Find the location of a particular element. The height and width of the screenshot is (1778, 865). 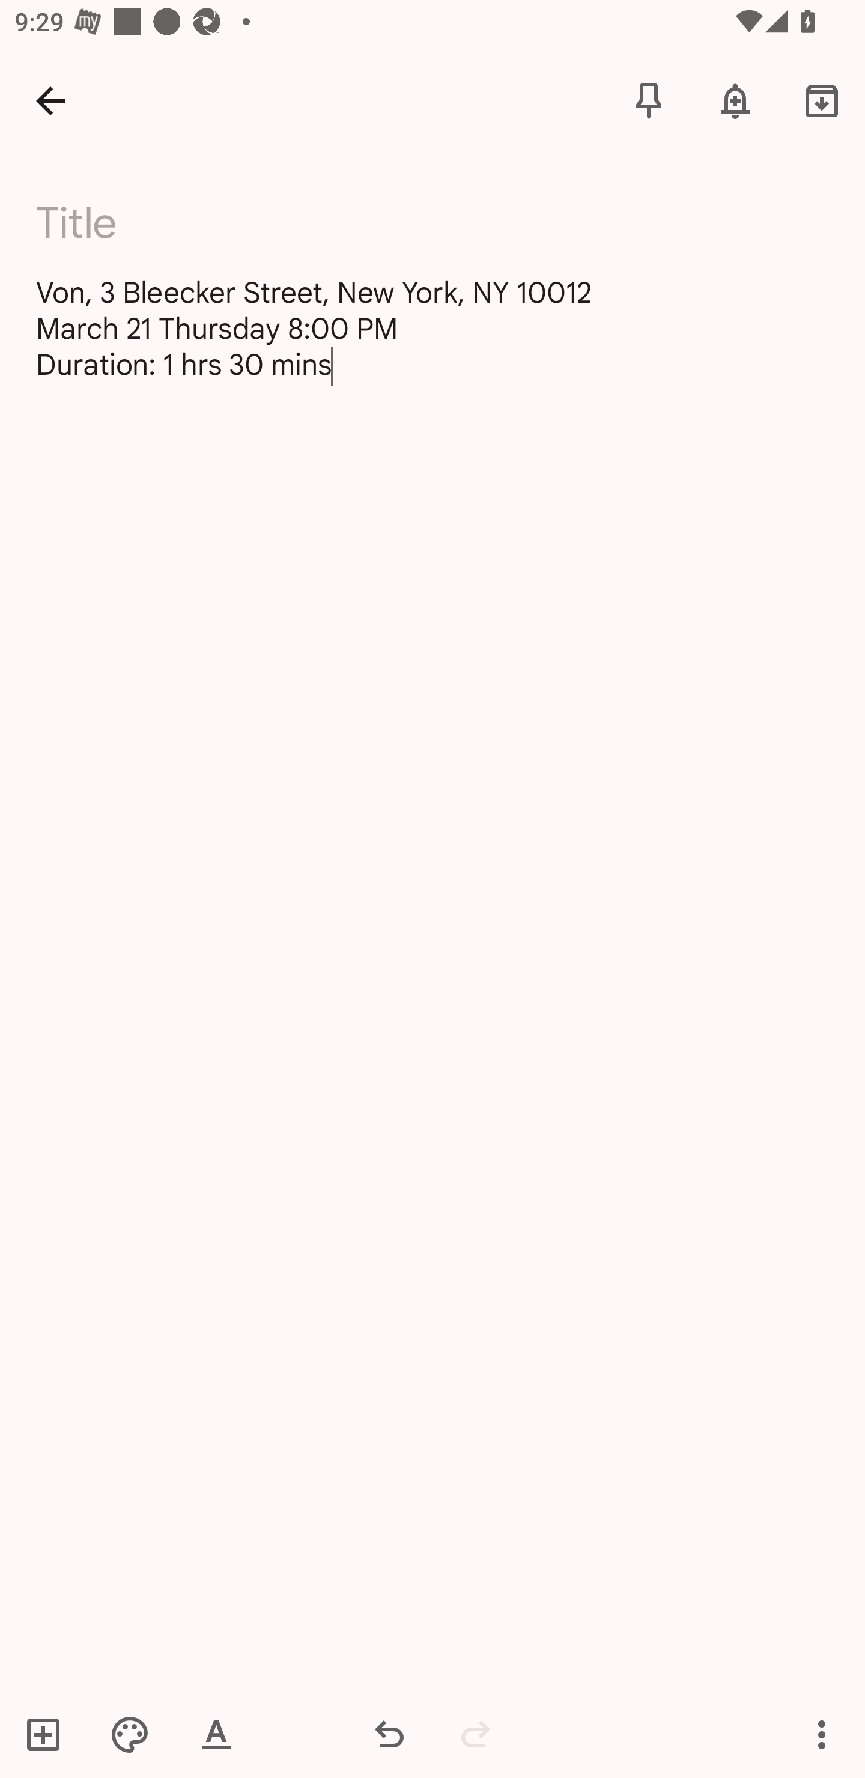

Undo is located at coordinates (389, 1734).